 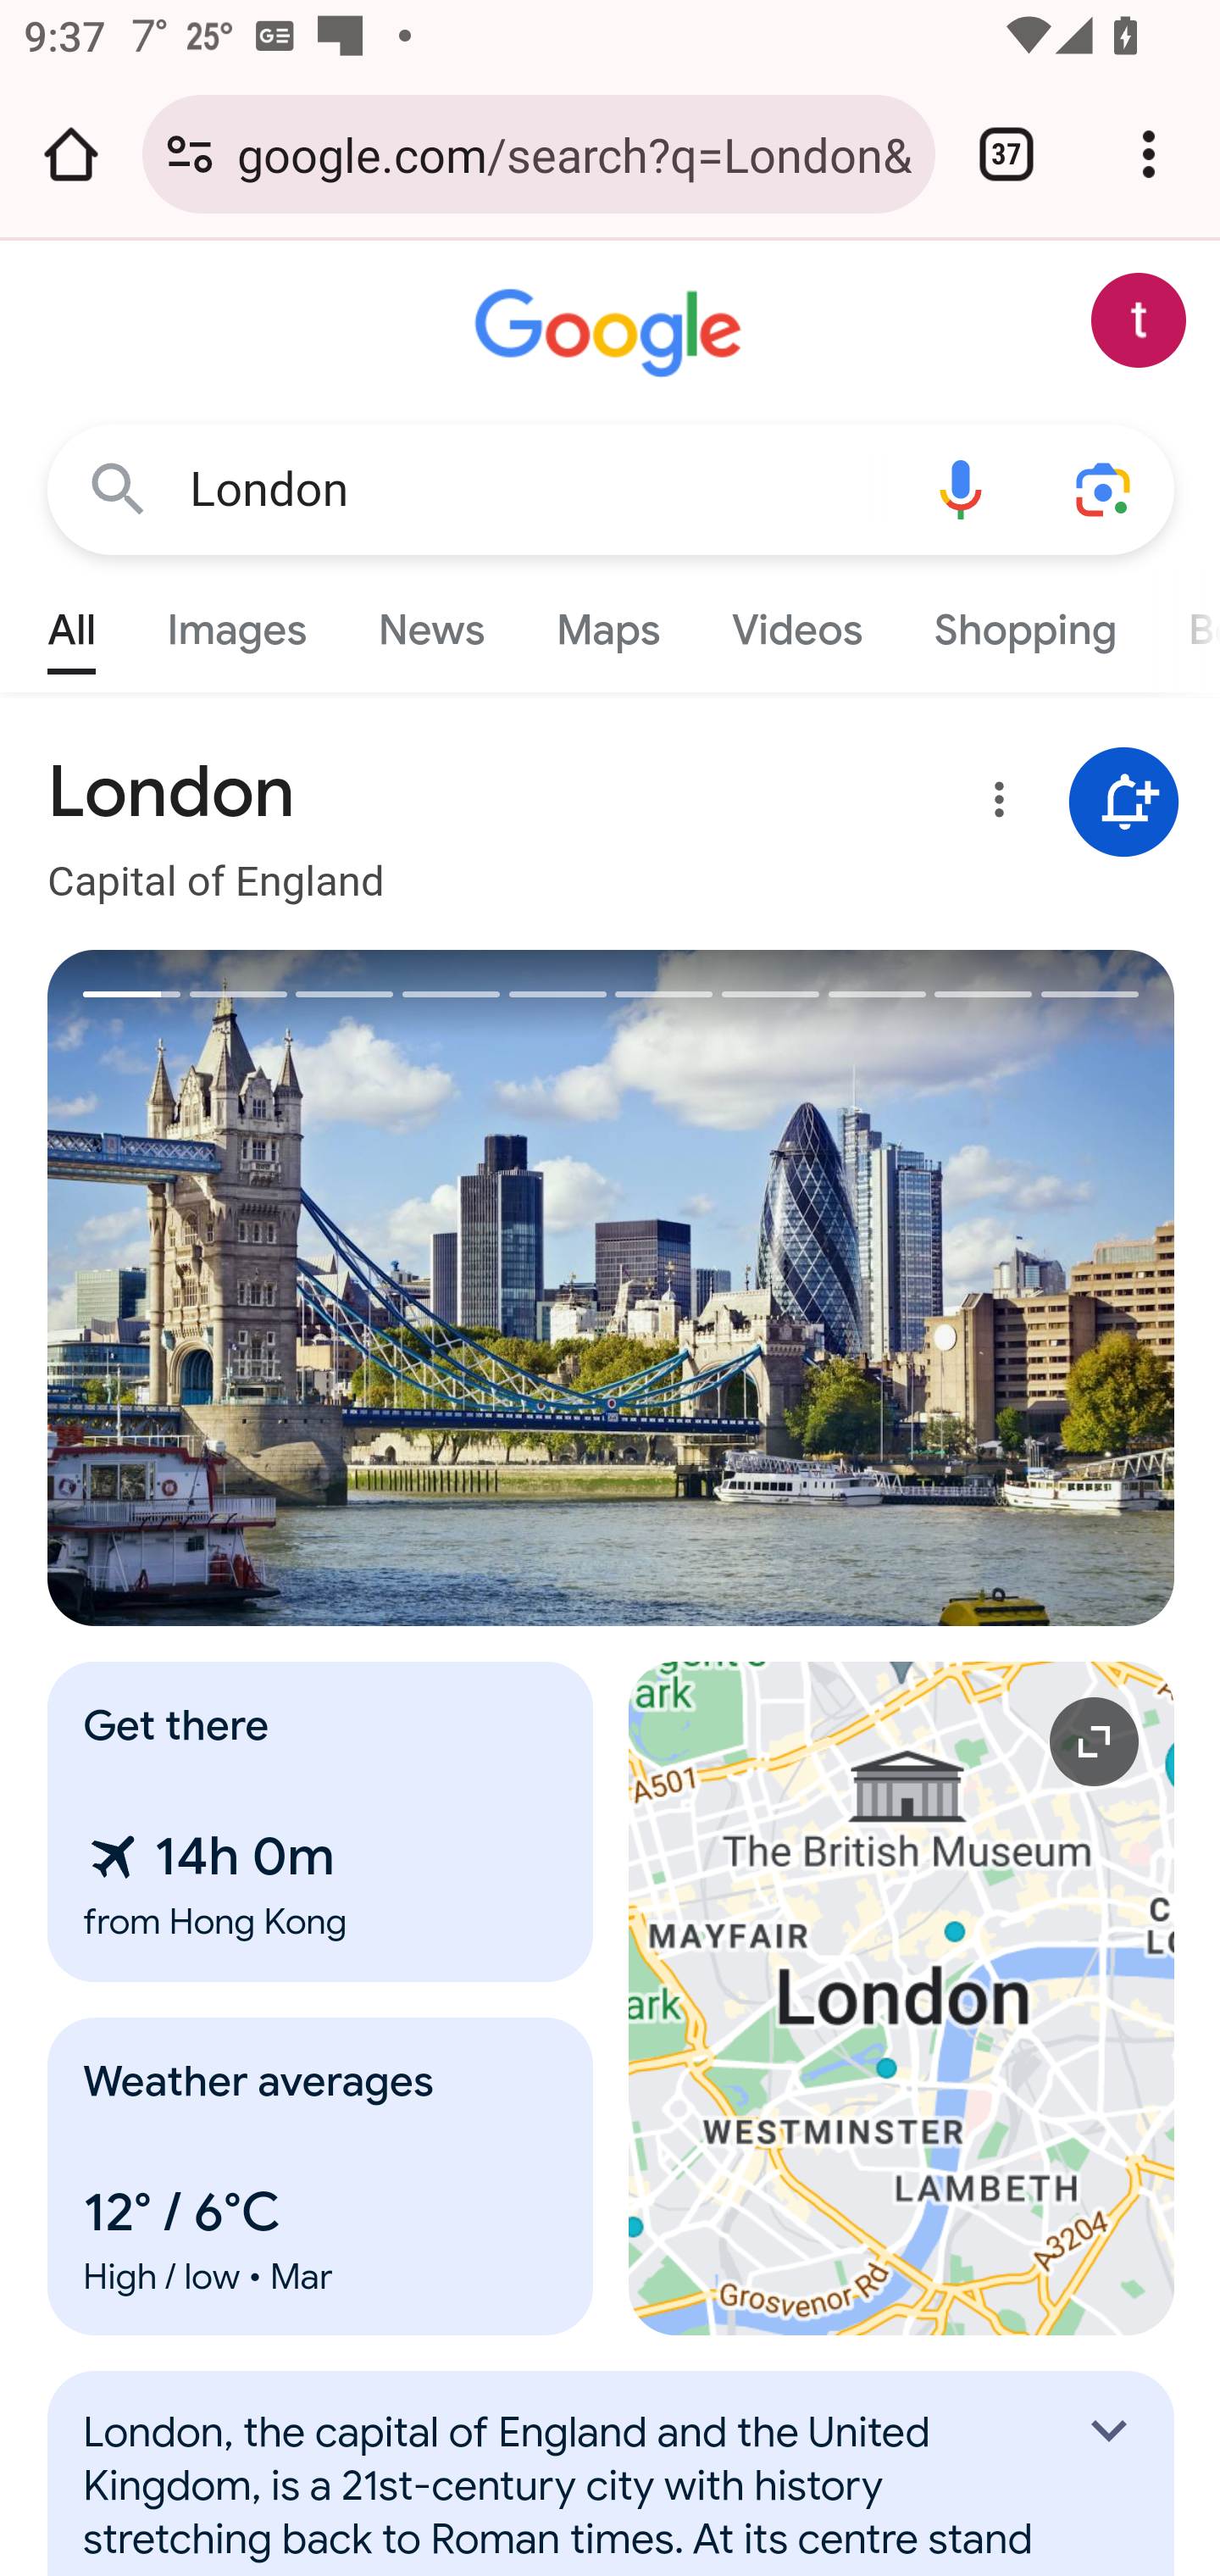 What do you see at coordinates (994, 805) in the screenshot?
I see `More options` at bounding box center [994, 805].